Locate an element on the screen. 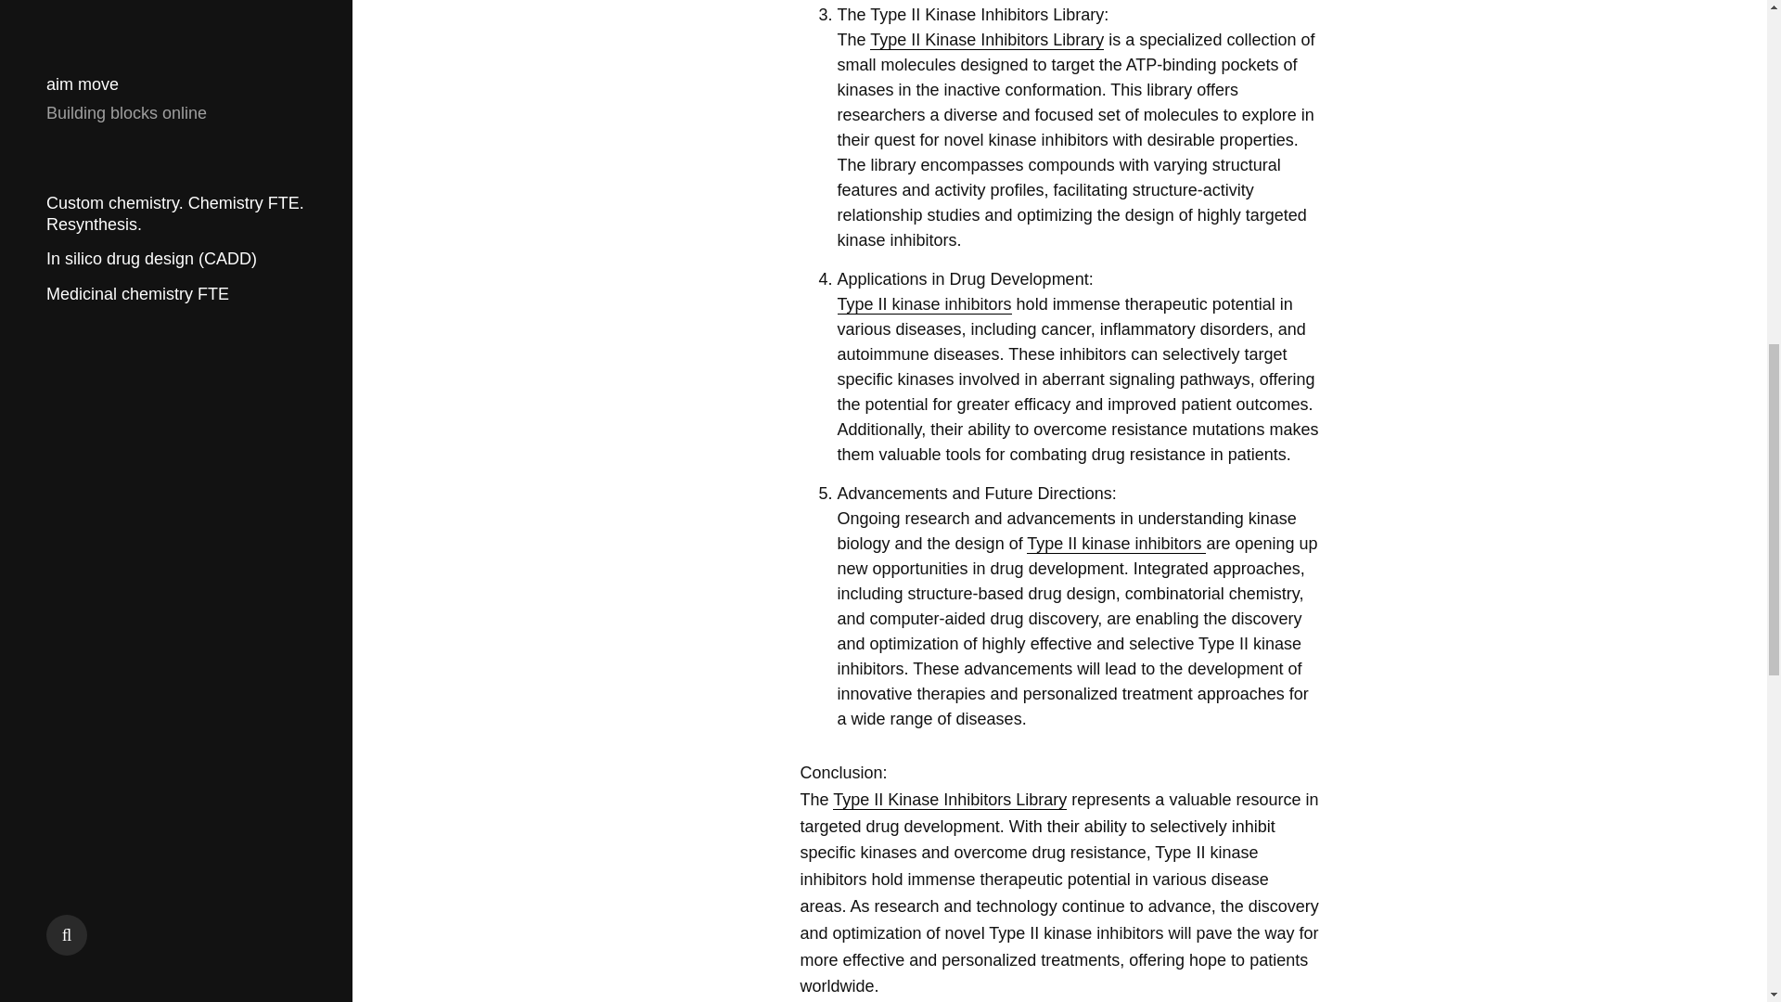 This screenshot has height=1002, width=1781. Type II kinase inhibitors is located at coordinates (1116, 544).